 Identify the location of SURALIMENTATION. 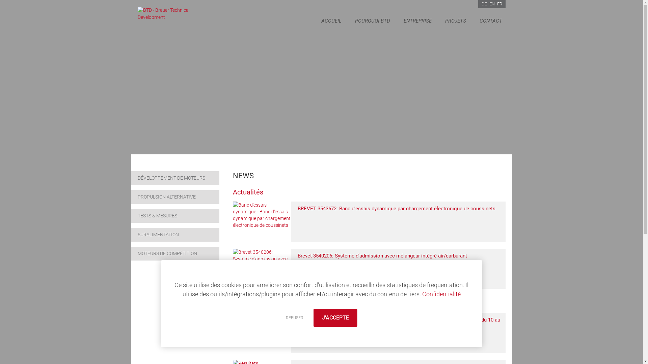
(175, 235).